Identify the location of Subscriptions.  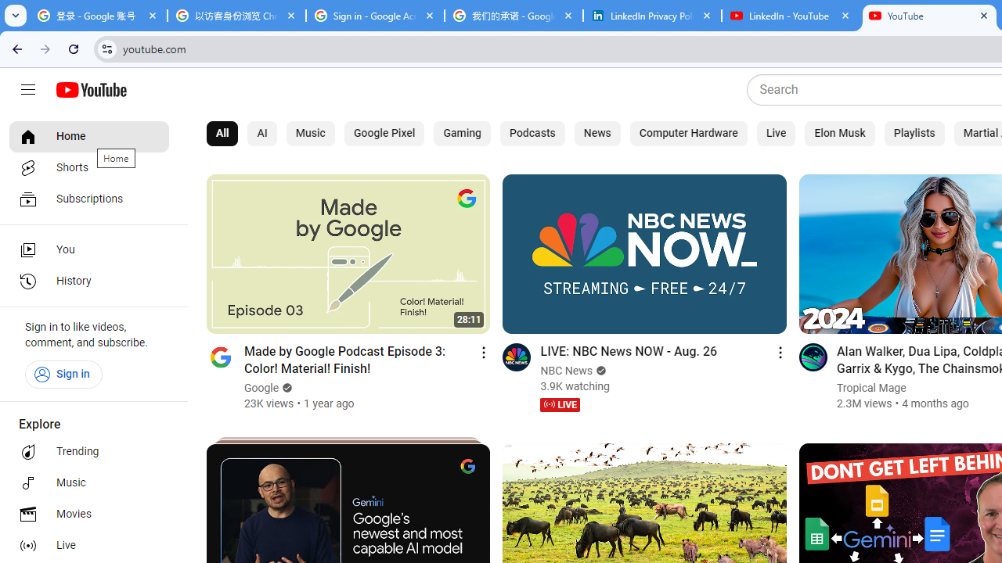
(89, 199).